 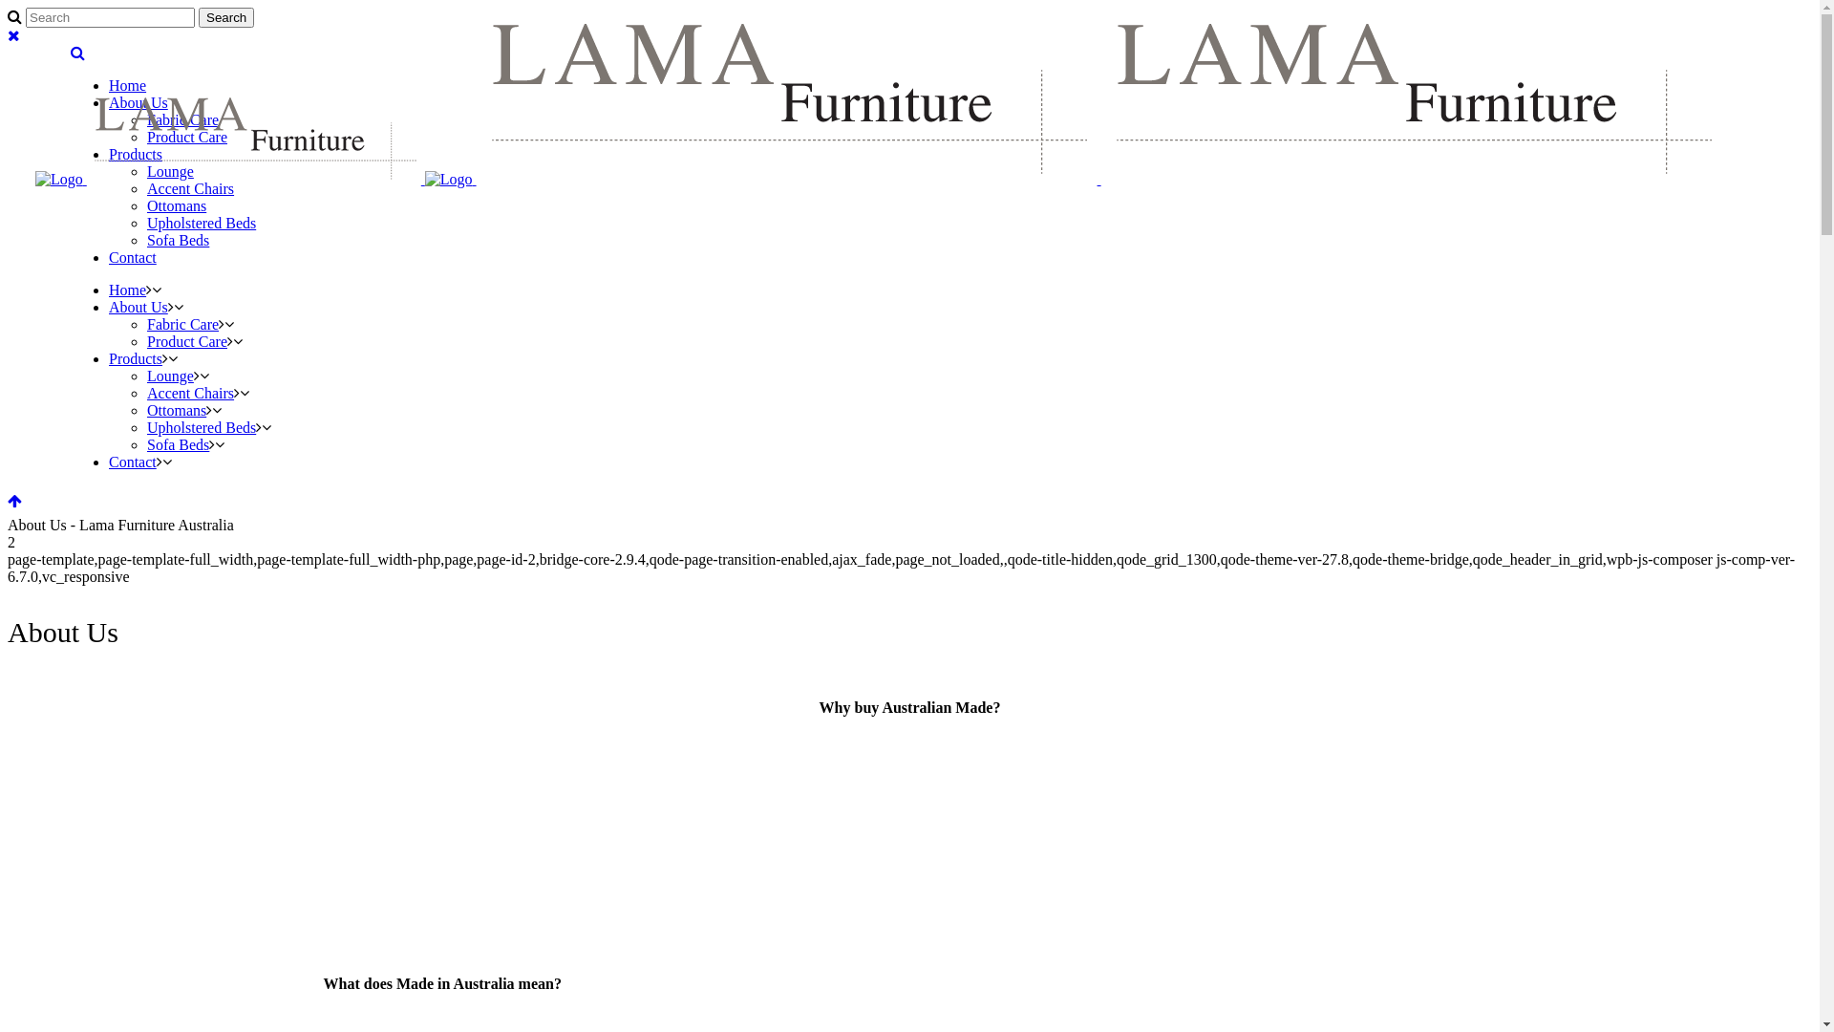 What do you see at coordinates (139, 103) in the screenshot?
I see `About Us` at bounding box center [139, 103].